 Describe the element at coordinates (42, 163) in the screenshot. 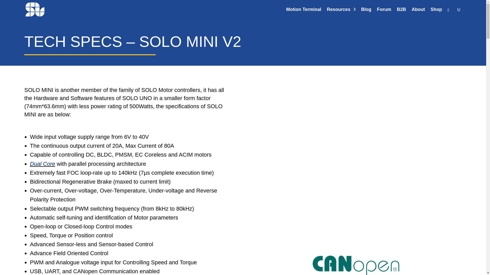

I see `Dual Core` at that location.